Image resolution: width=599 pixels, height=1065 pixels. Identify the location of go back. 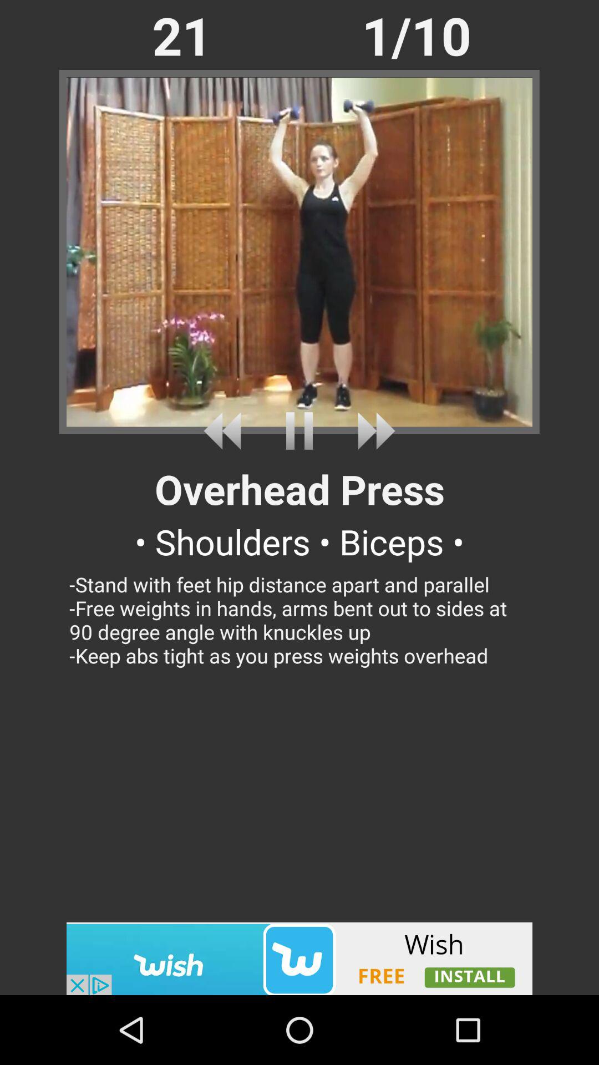
(226, 430).